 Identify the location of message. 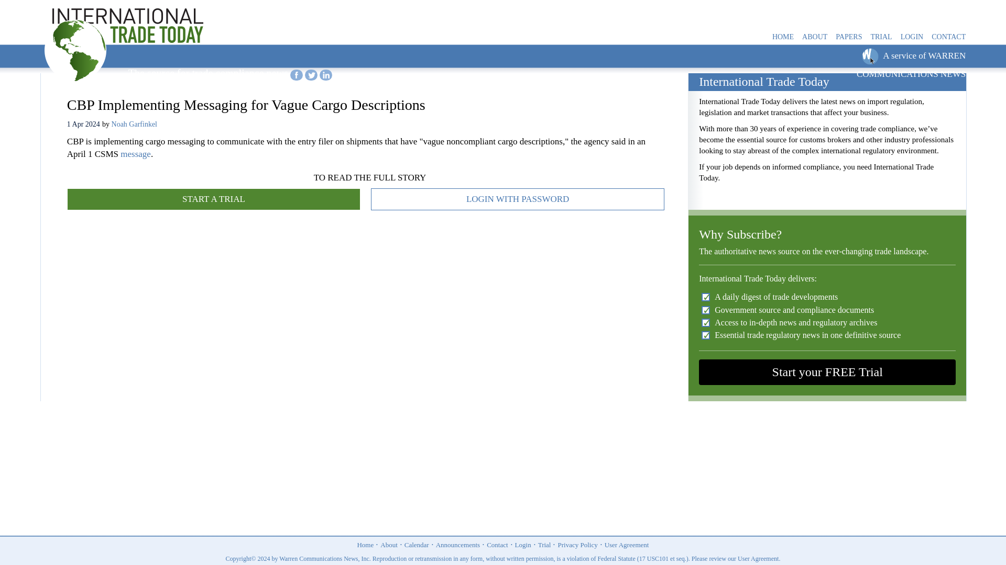
(136, 154).